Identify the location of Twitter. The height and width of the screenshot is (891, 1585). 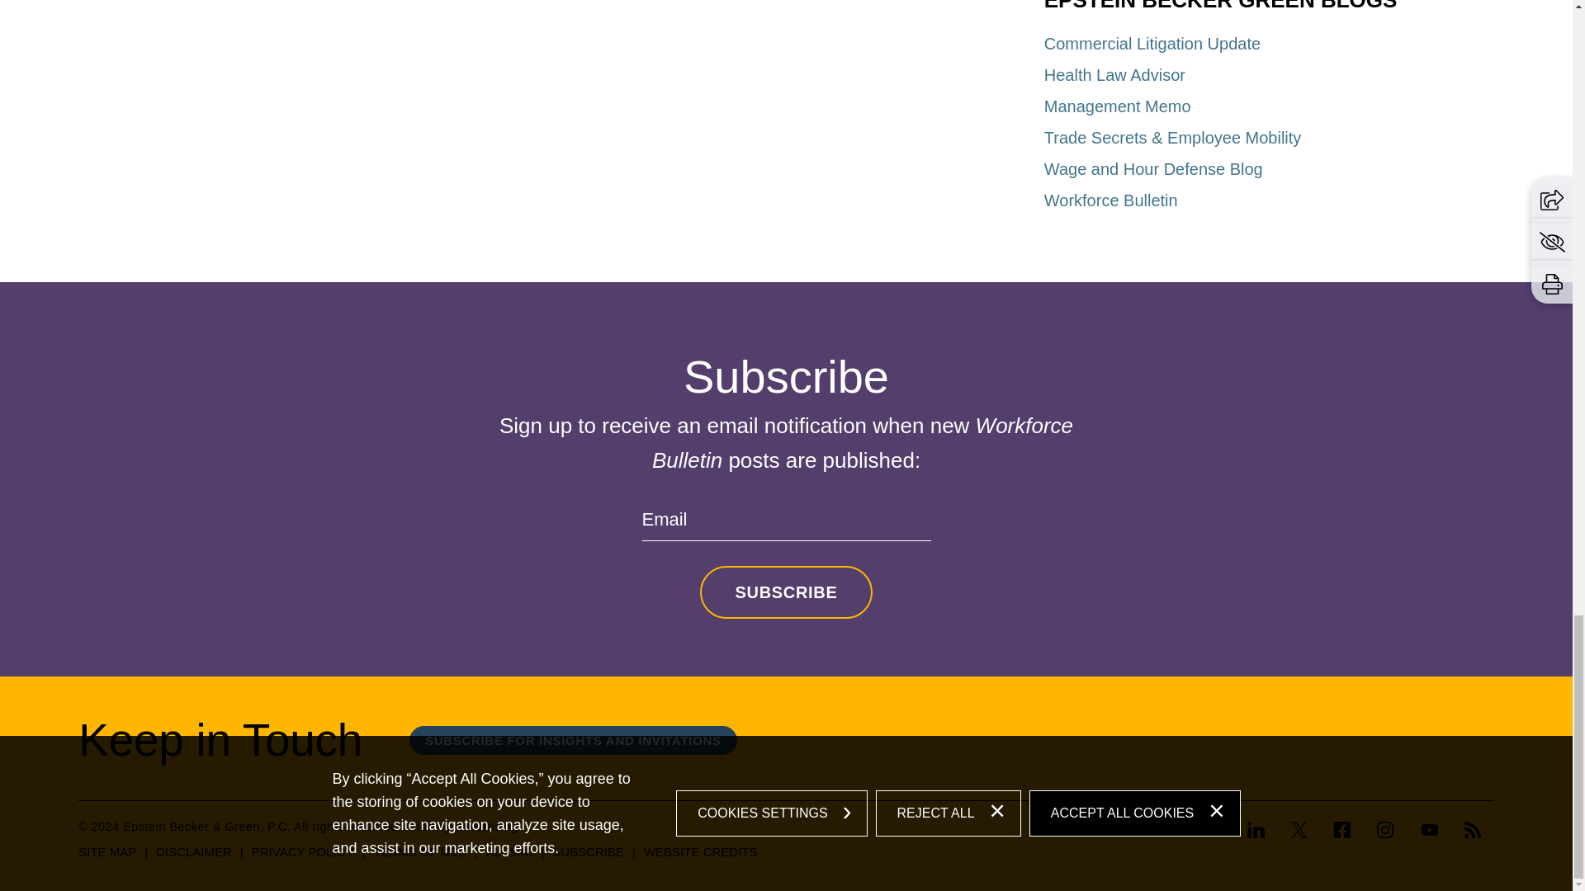
(1299, 832).